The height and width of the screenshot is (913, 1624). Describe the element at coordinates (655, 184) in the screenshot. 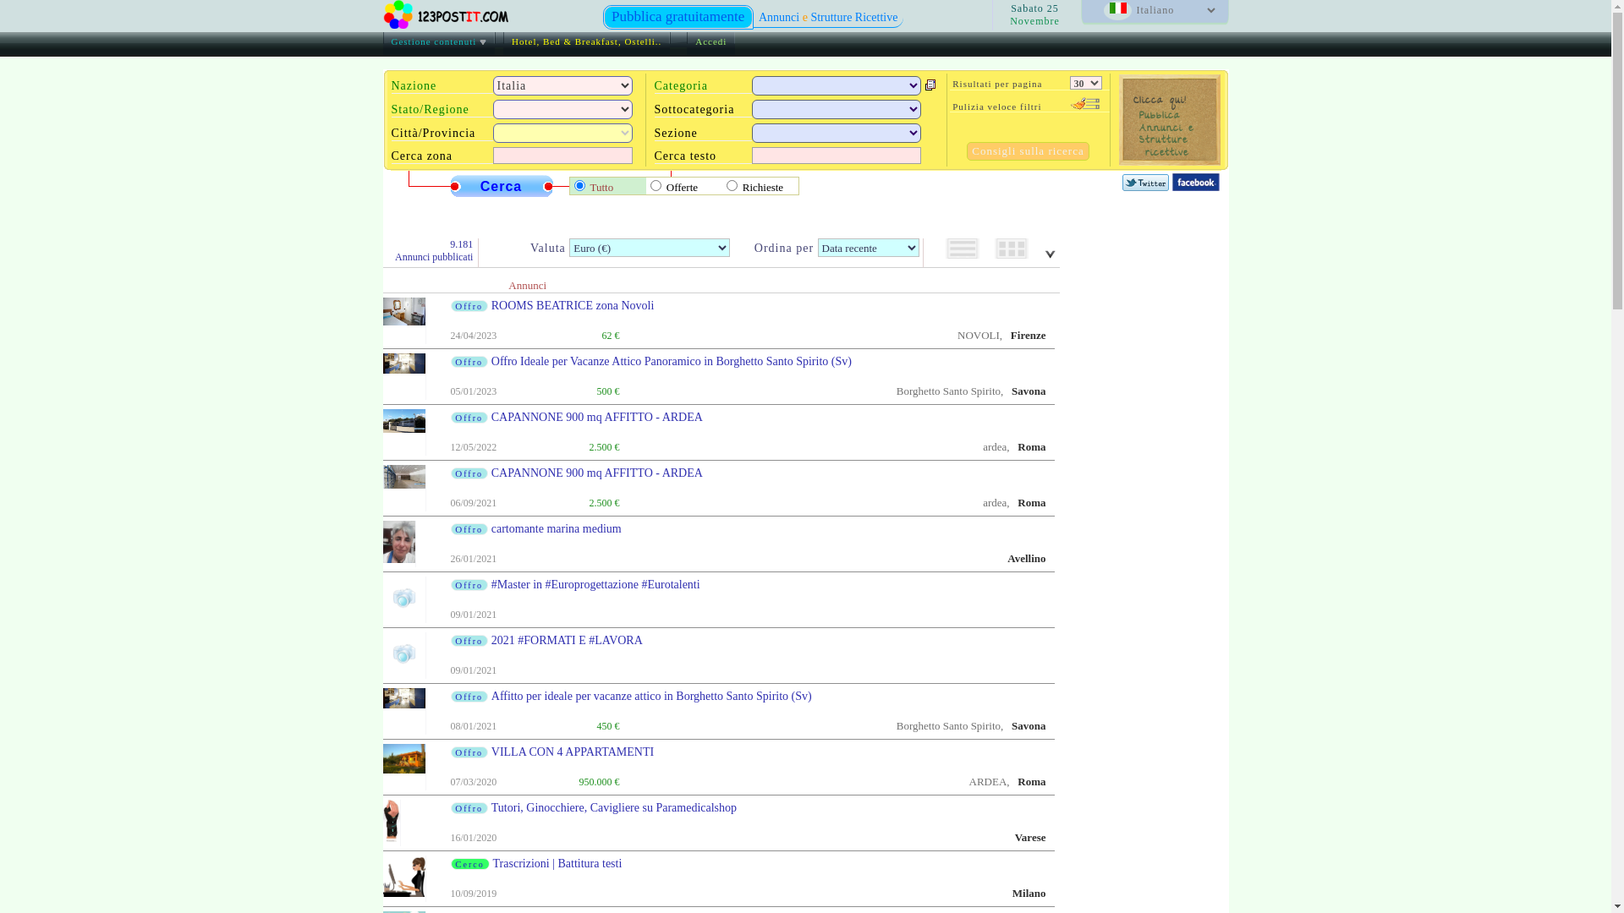

I see `2` at that location.